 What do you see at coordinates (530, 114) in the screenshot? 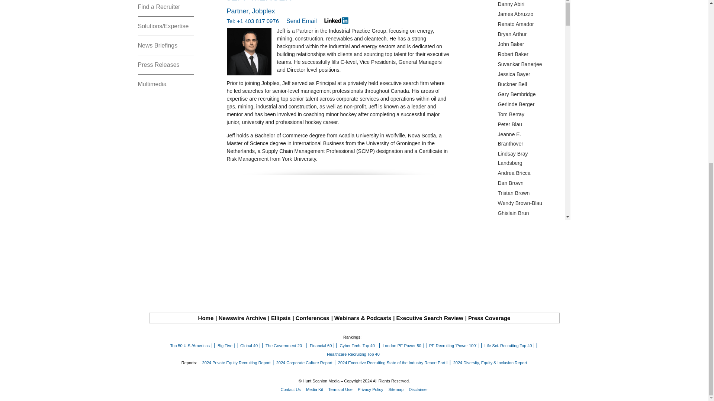
I see `Tom Berray` at bounding box center [530, 114].